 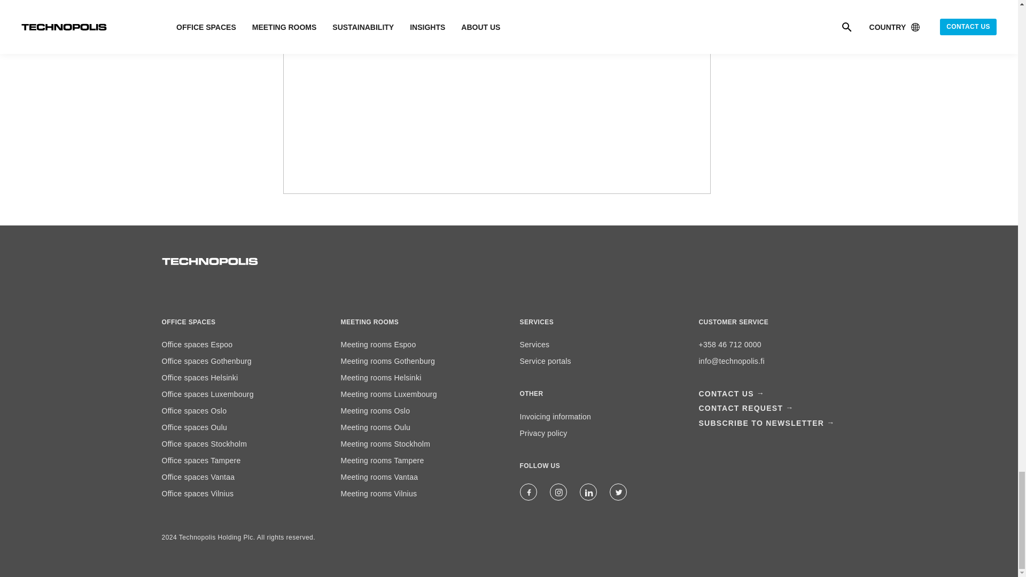 What do you see at coordinates (188, 322) in the screenshot?
I see `OFFICE SPACES` at bounding box center [188, 322].